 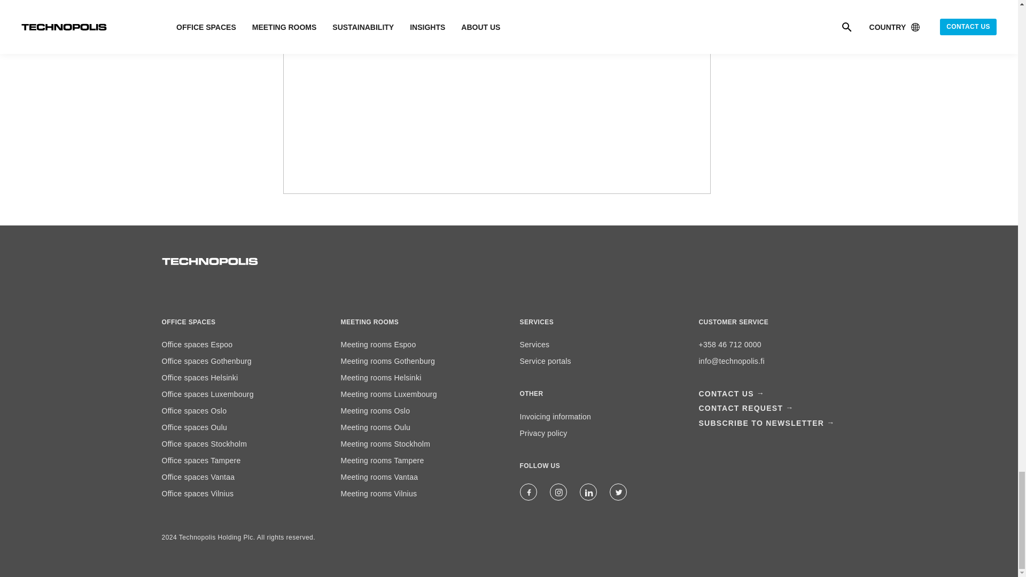 What do you see at coordinates (188, 322) in the screenshot?
I see `OFFICE SPACES` at bounding box center [188, 322].